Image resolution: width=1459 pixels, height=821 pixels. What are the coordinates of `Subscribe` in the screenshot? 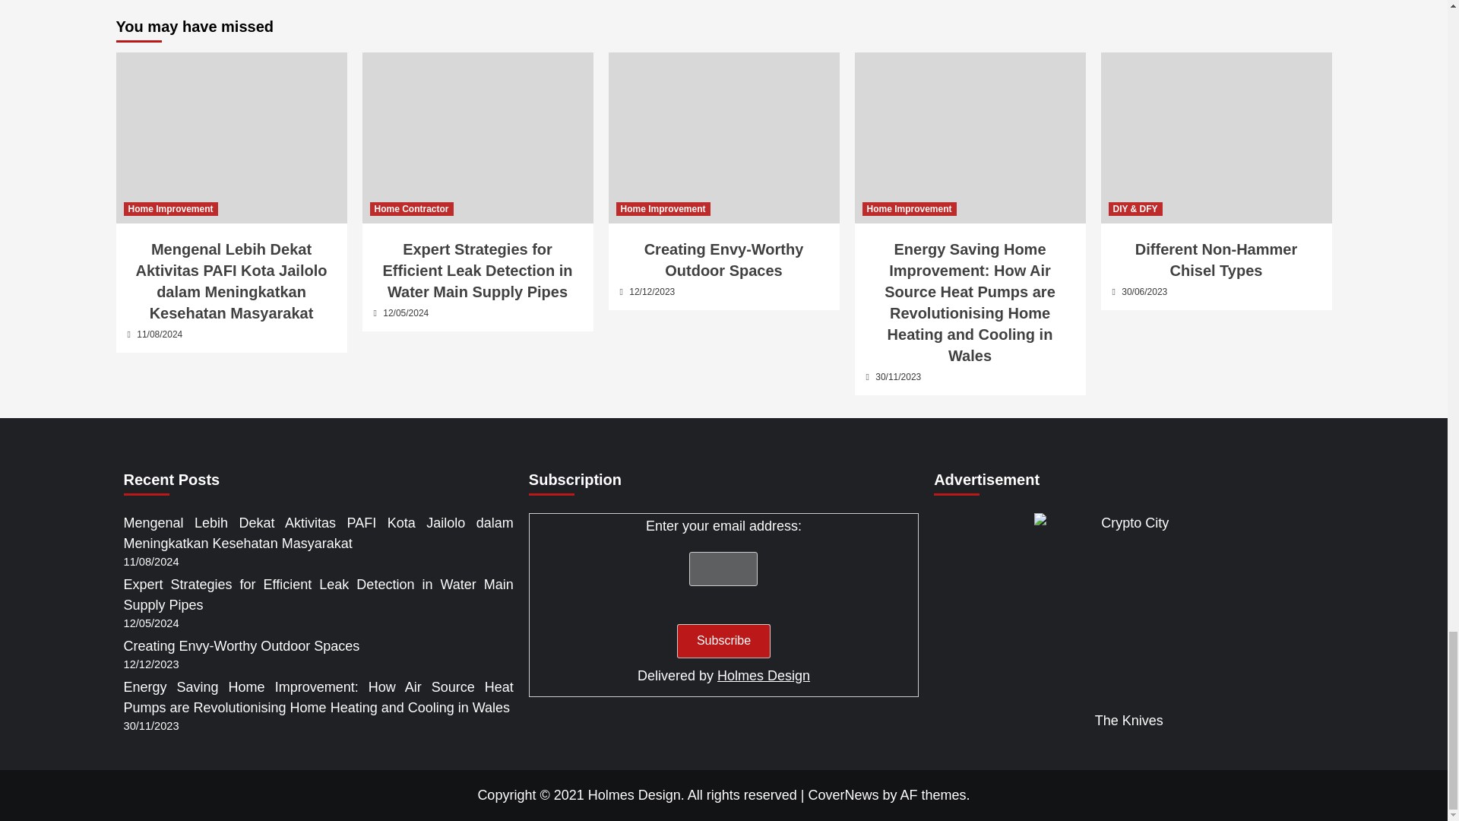 It's located at (723, 641).